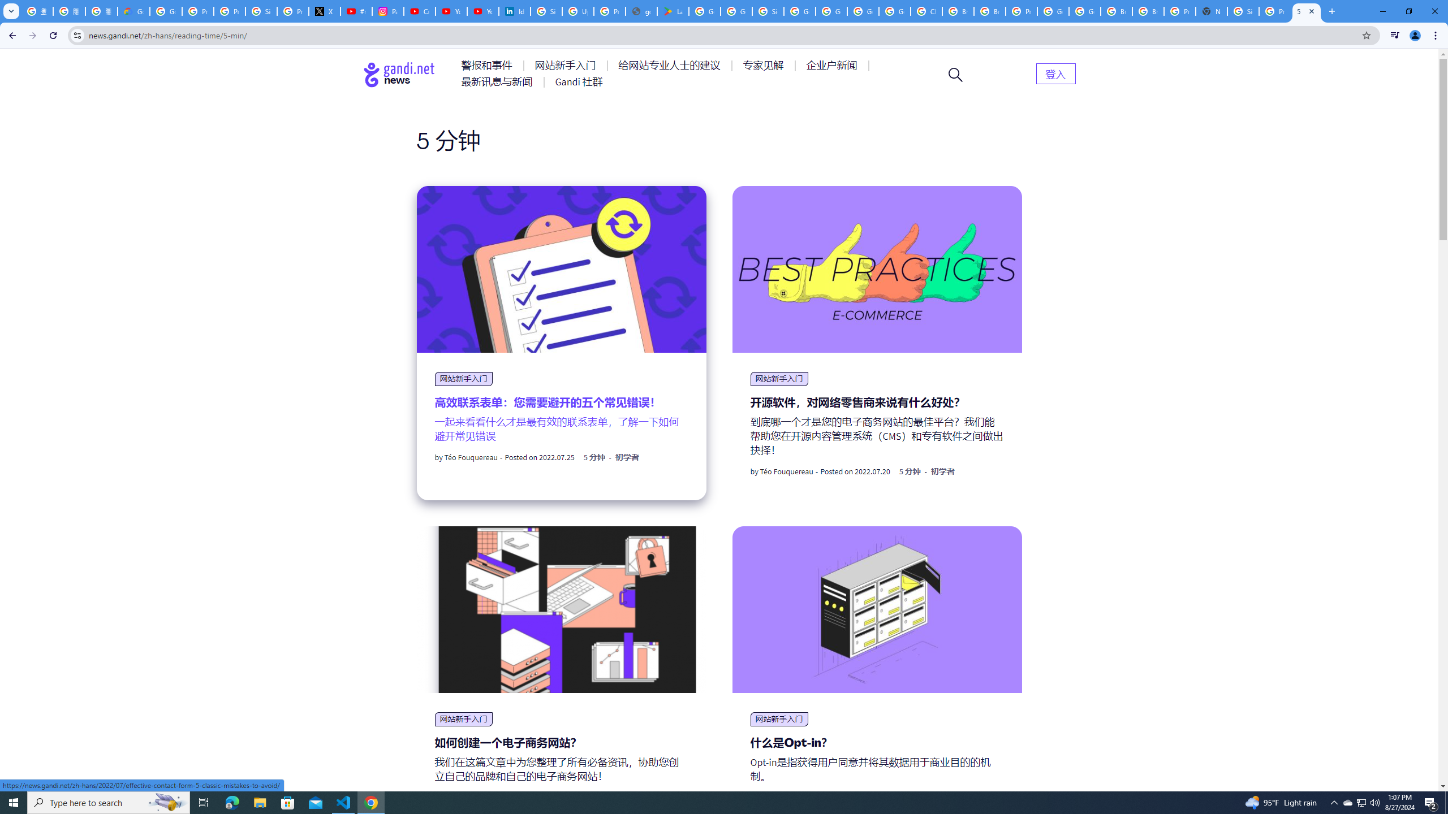 The image size is (1448, 814). I want to click on New Tab, so click(1331, 11).